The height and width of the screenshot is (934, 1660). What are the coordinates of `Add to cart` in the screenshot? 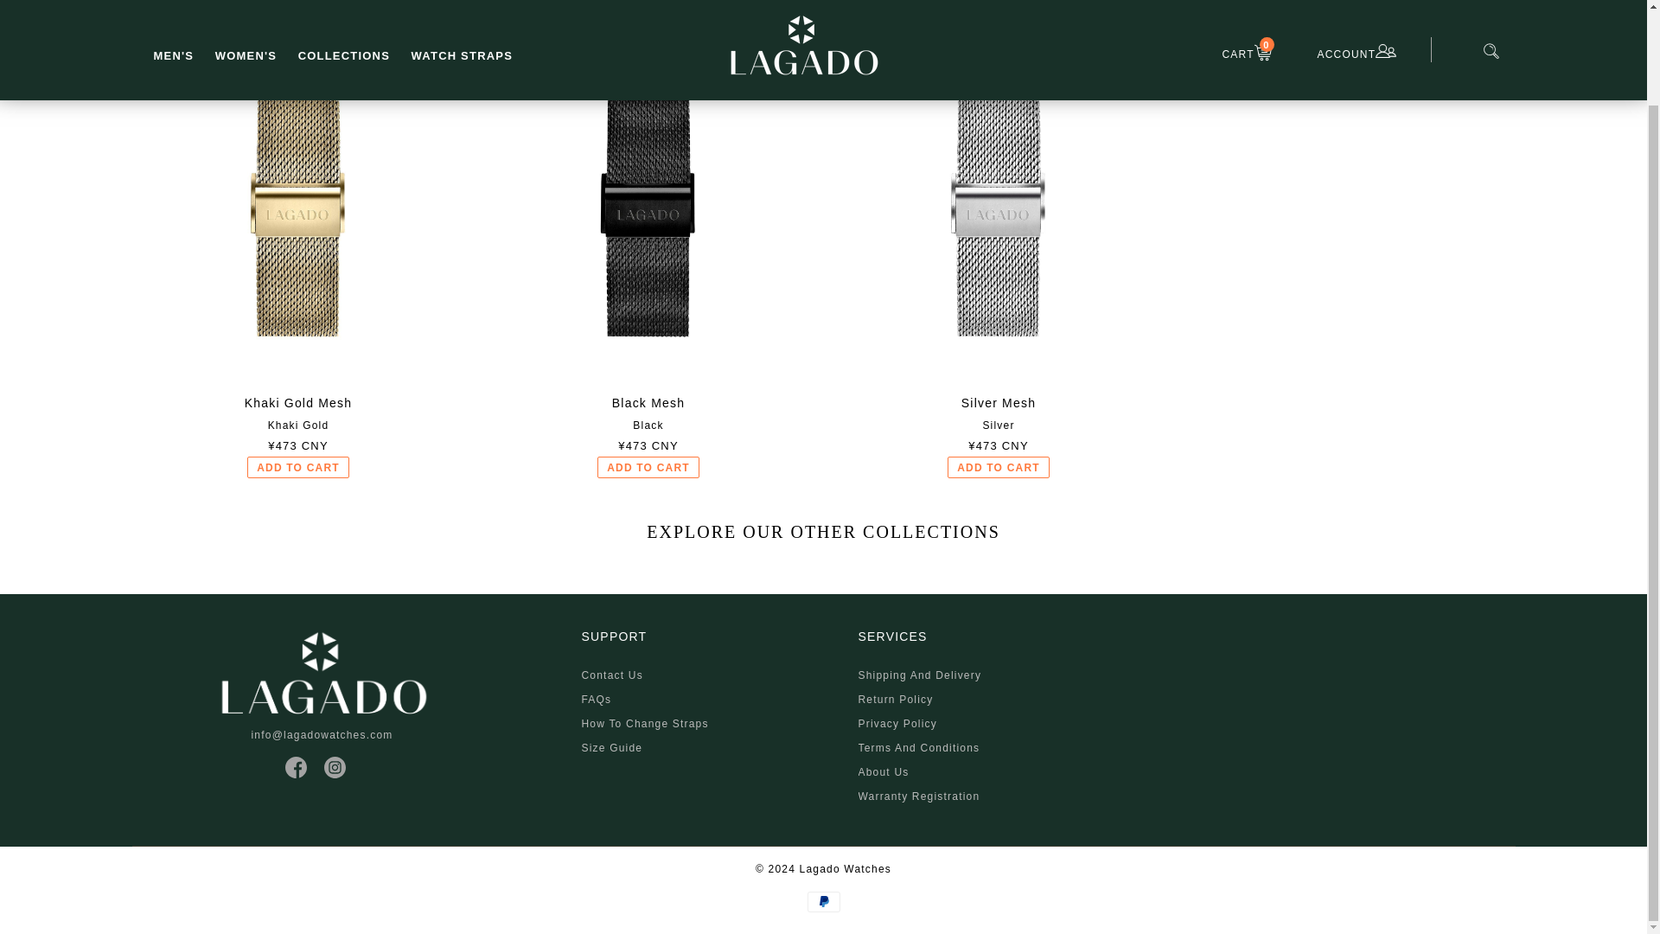 It's located at (998, 467).